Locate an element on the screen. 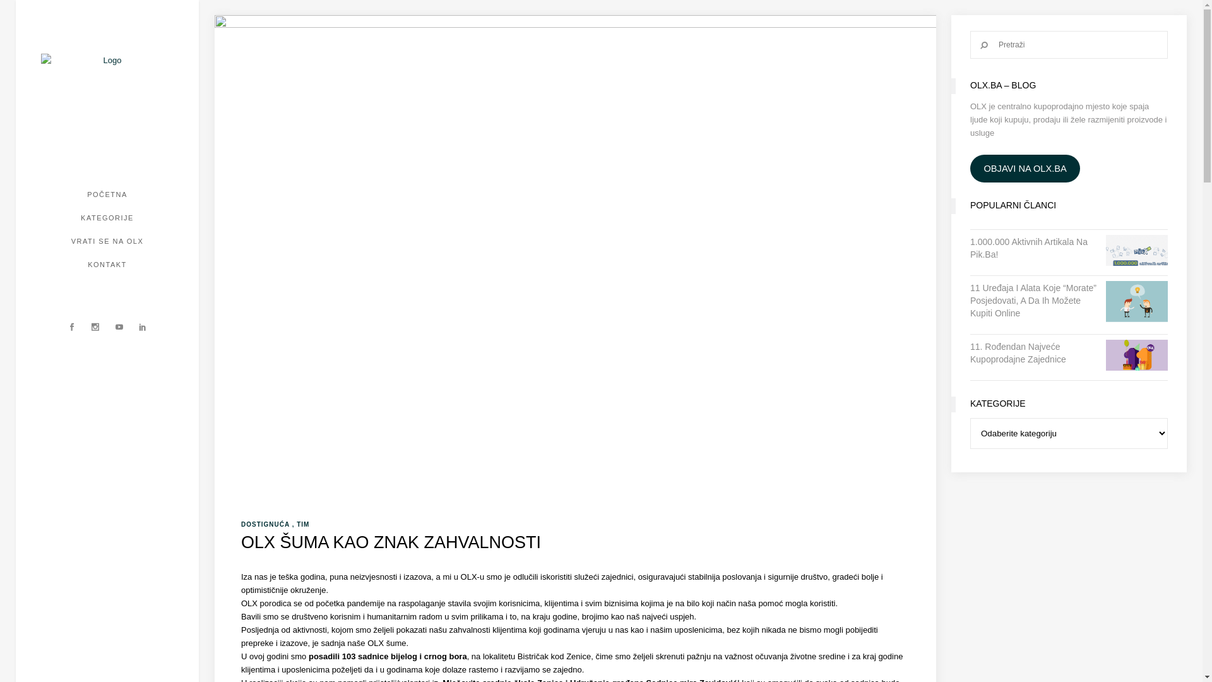  1.000.000 Aktivnih Artikala Na Pik.Ba! is located at coordinates (1033, 248).